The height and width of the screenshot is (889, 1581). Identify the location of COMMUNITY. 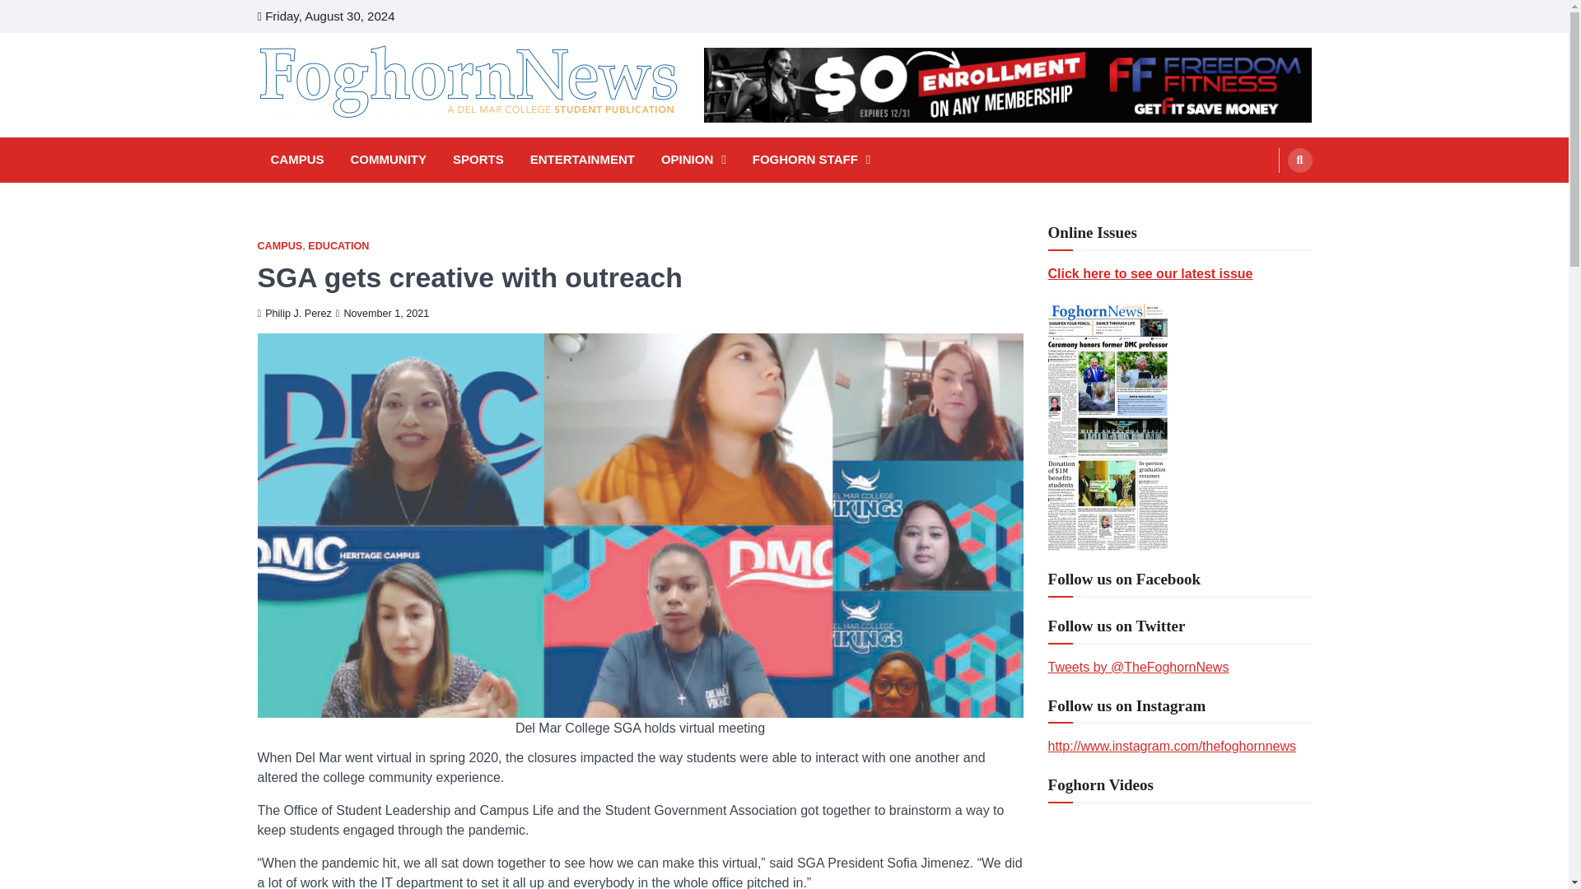
(389, 160).